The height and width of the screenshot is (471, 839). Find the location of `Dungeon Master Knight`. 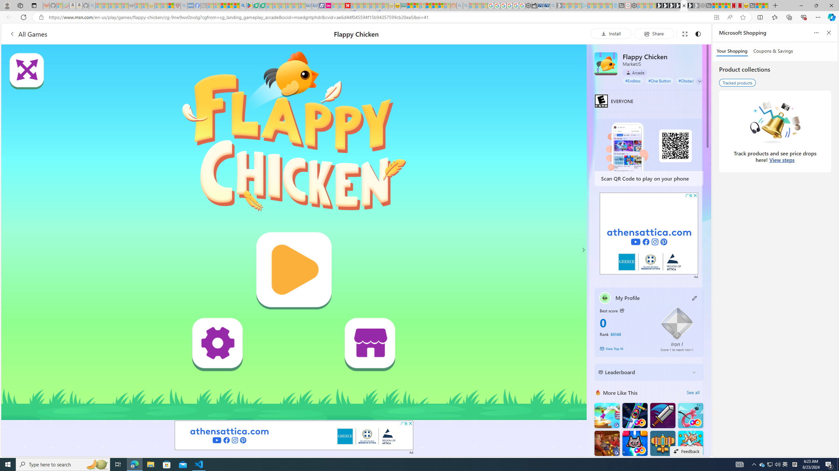

Dungeon Master Knight is located at coordinates (663, 415).